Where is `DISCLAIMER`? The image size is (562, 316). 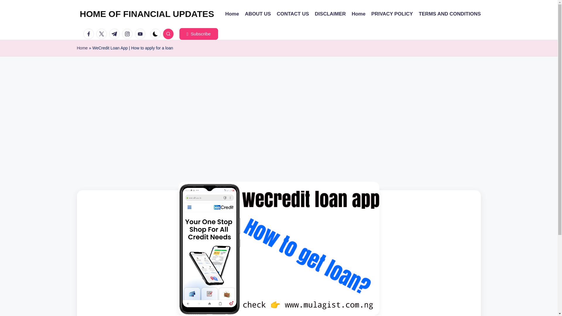 DISCLAIMER is located at coordinates (330, 14).